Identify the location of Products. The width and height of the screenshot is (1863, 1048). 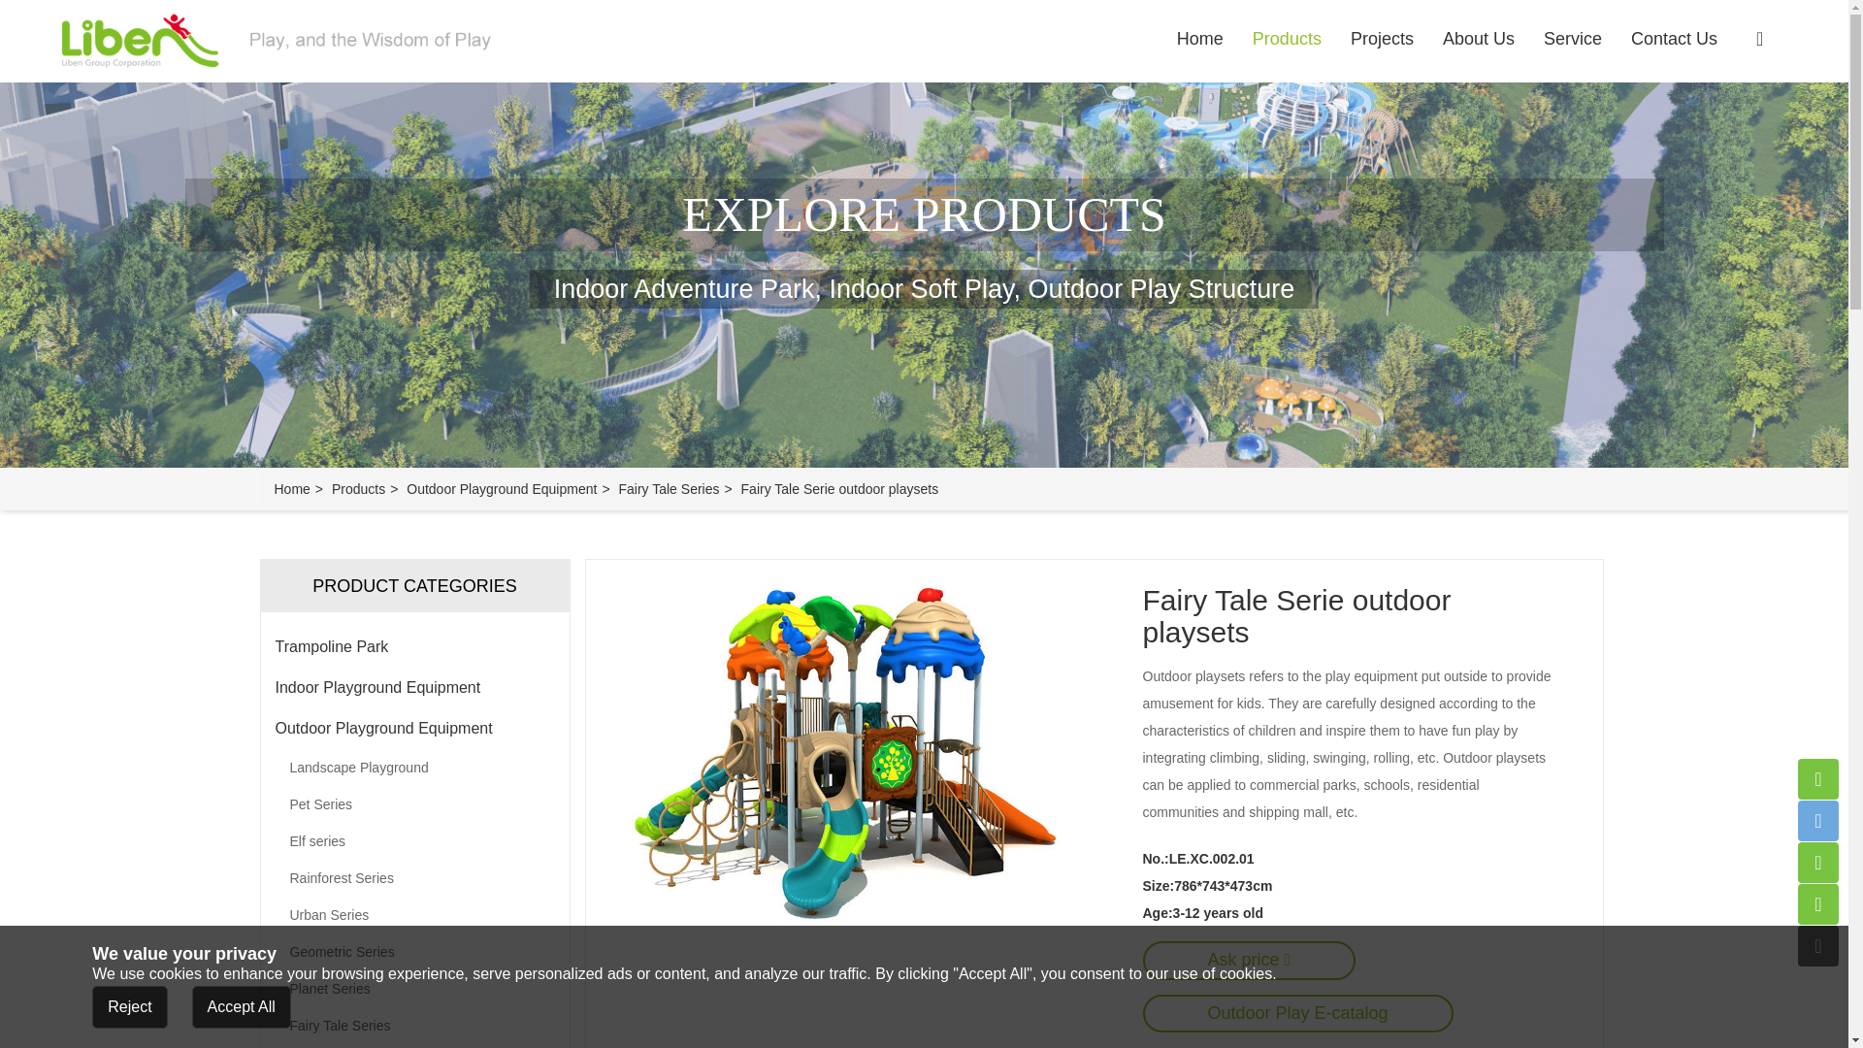
(358, 488).